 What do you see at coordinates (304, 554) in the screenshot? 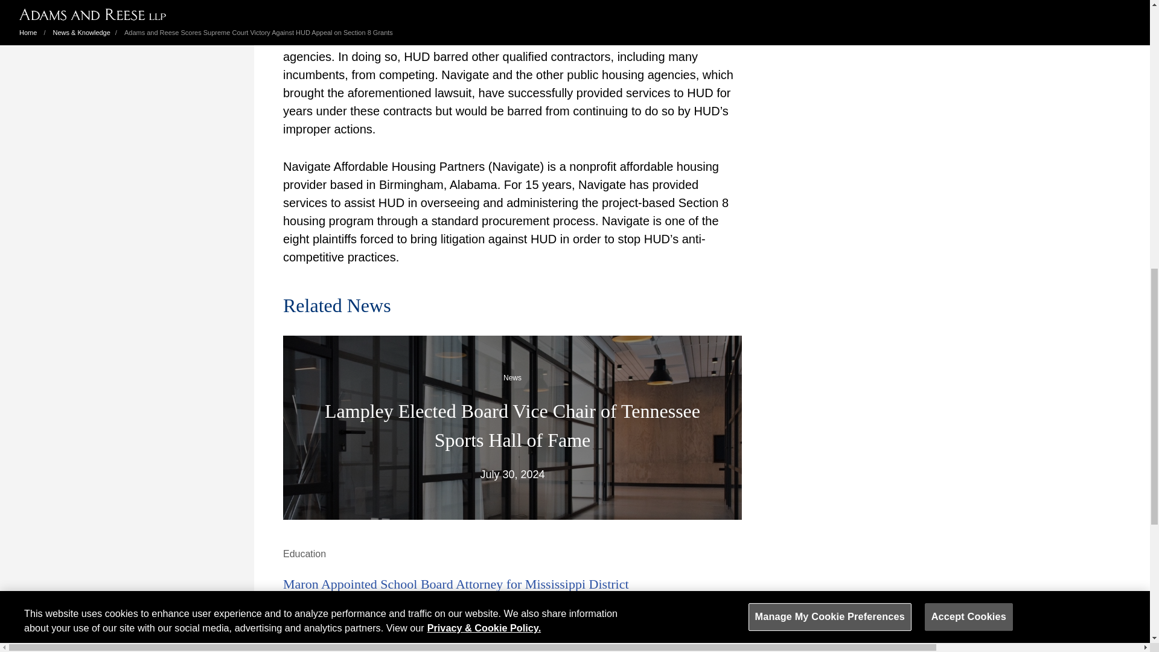
I see `Education` at bounding box center [304, 554].